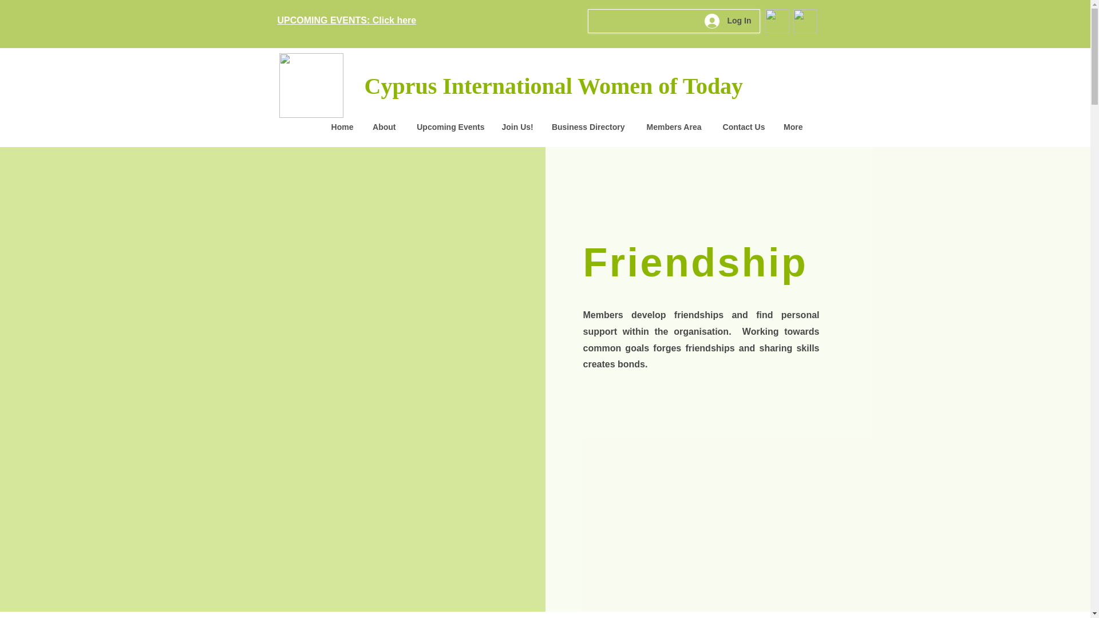 The image size is (1099, 618). Describe the element at coordinates (517, 127) in the screenshot. I see `Join Us!` at that location.